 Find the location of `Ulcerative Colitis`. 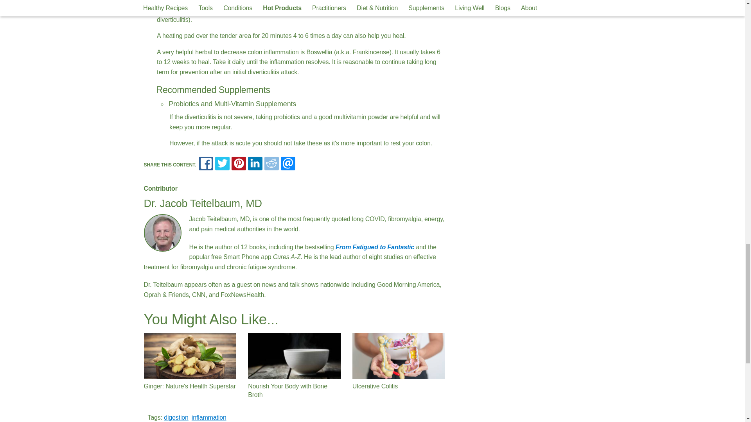

Ulcerative Colitis is located at coordinates (399, 356).